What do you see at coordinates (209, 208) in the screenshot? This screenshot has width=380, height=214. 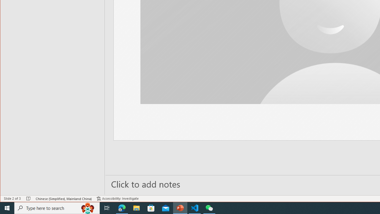 I see `WeChat - 1 running window` at bounding box center [209, 208].